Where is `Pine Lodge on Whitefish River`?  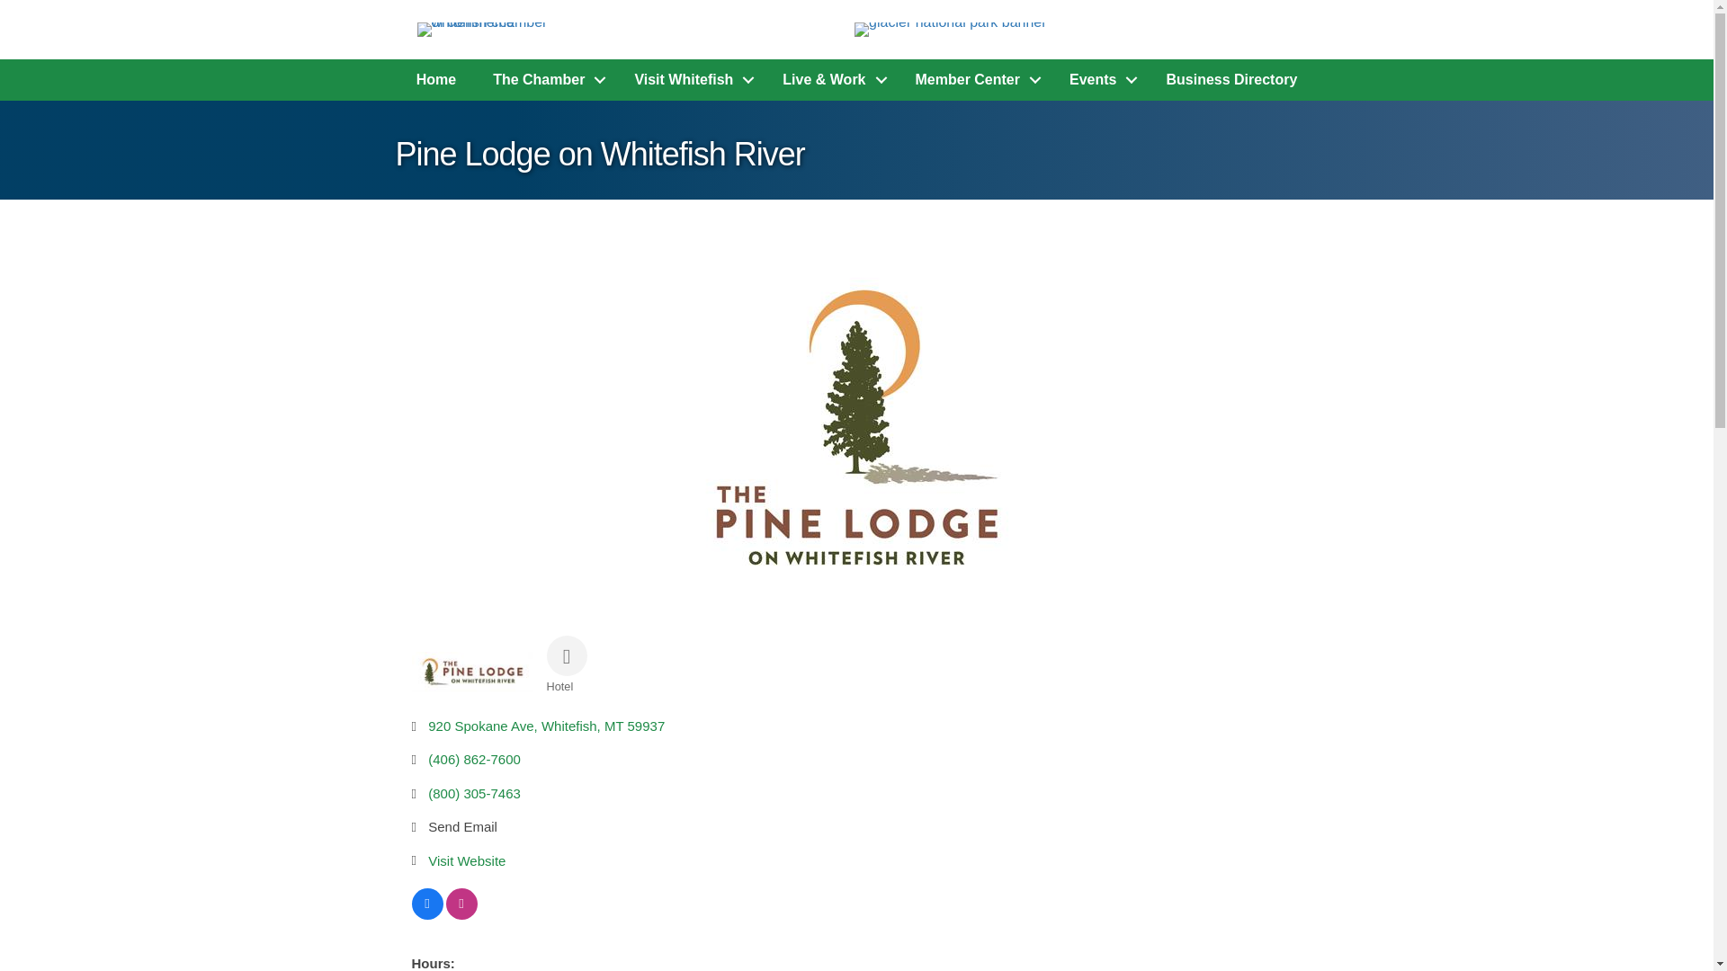
Pine Lodge on Whitefish River is located at coordinates (856, 428).